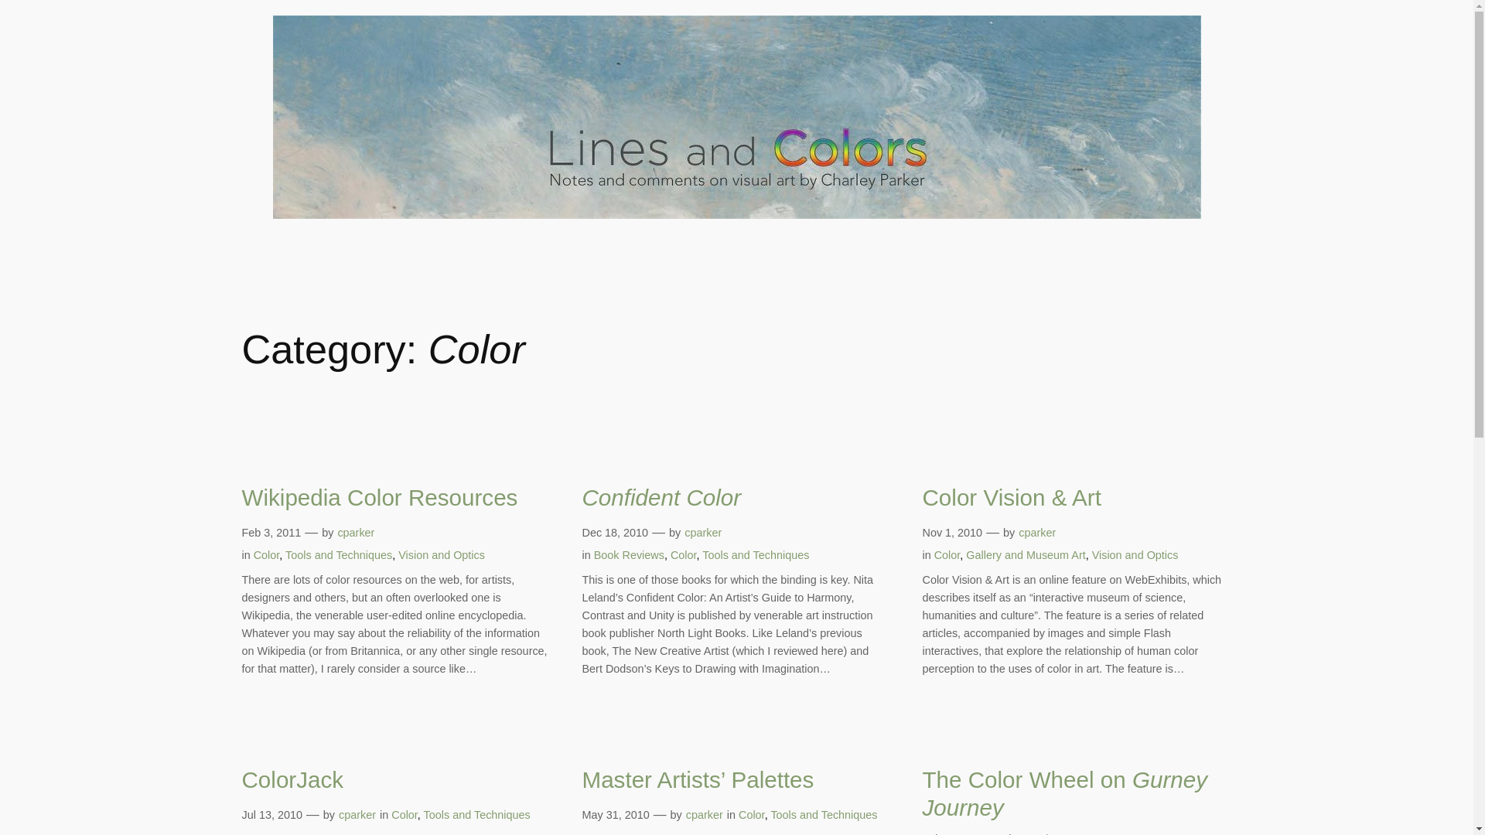 This screenshot has height=835, width=1485. What do you see at coordinates (954, 833) in the screenshot?
I see `Feb 23, 2010` at bounding box center [954, 833].